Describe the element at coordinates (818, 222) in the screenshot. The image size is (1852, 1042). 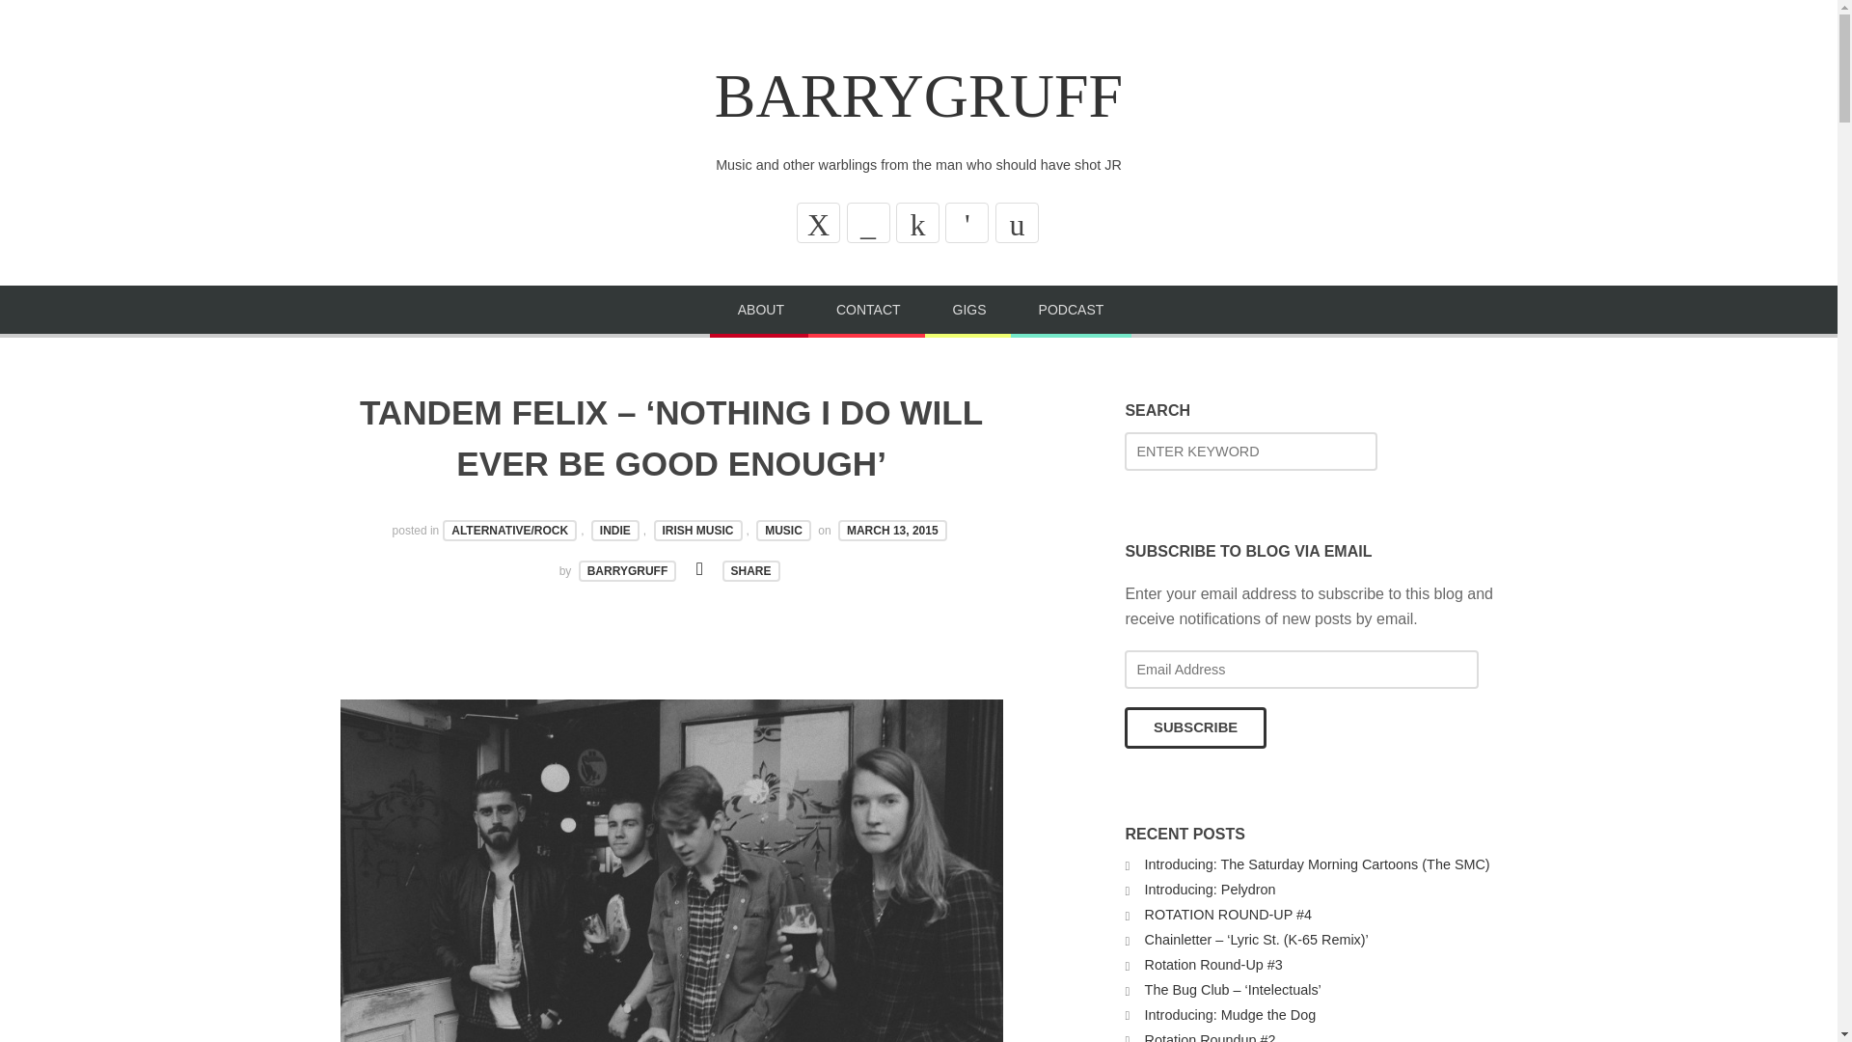
I see `X` at that location.